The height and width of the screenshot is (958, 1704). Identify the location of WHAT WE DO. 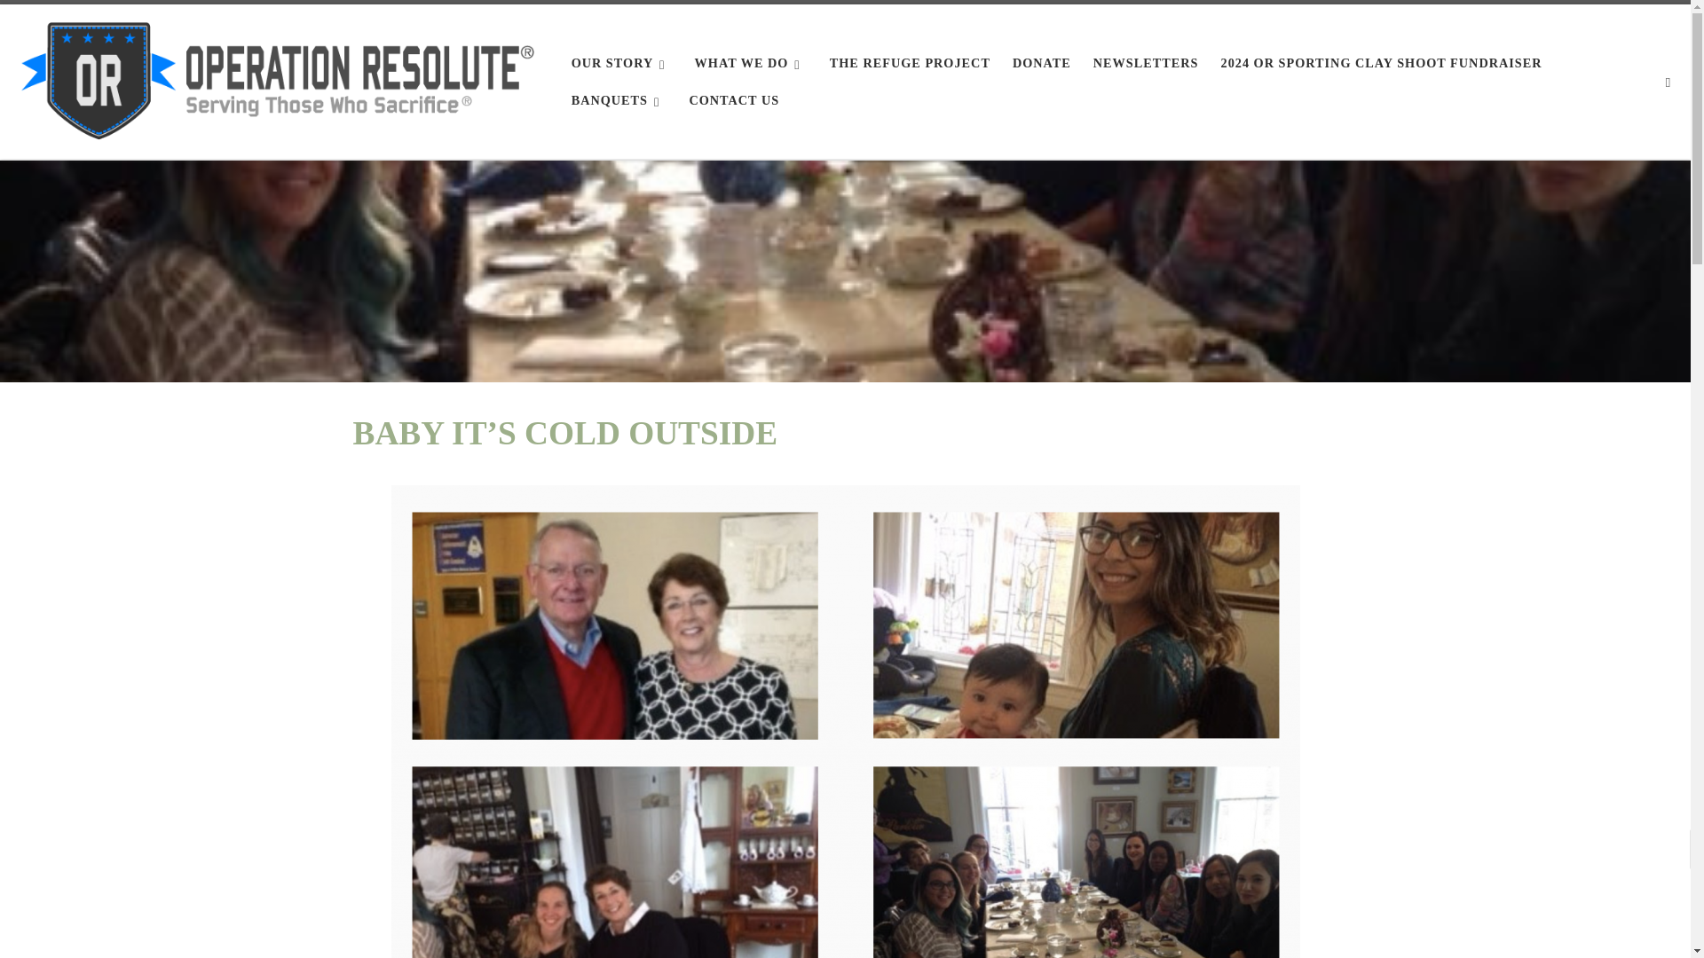
(750, 62).